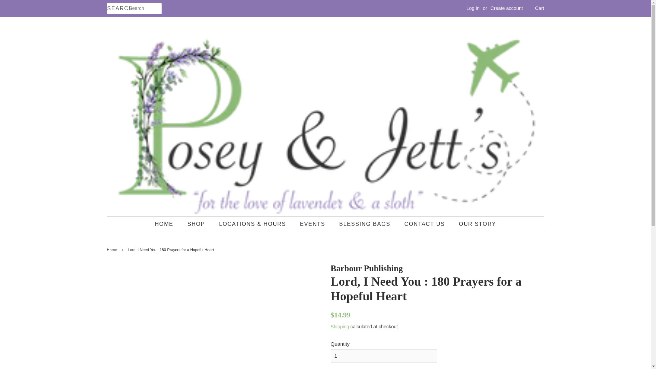 The image size is (656, 369). I want to click on HOME, so click(167, 224).